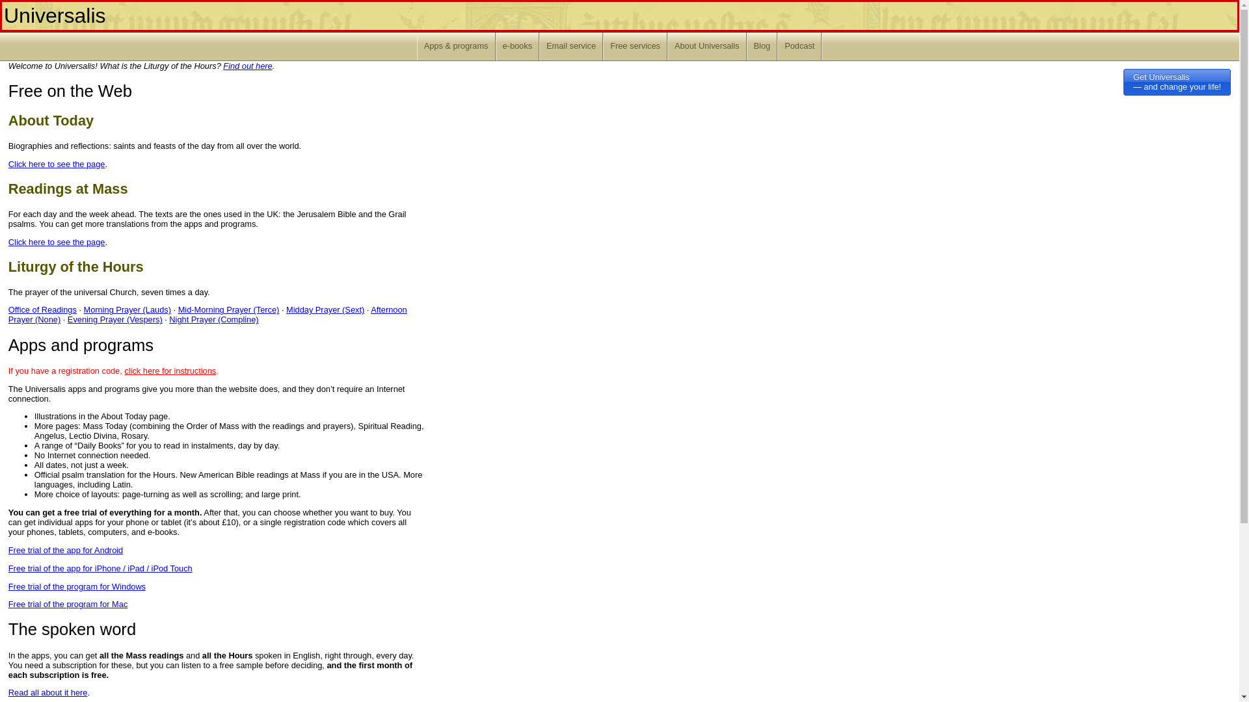 Image resolution: width=1249 pixels, height=702 pixels. What do you see at coordinates (635, 45) in the screenshot?
I see `Free services` at bounding box center [635, 45].